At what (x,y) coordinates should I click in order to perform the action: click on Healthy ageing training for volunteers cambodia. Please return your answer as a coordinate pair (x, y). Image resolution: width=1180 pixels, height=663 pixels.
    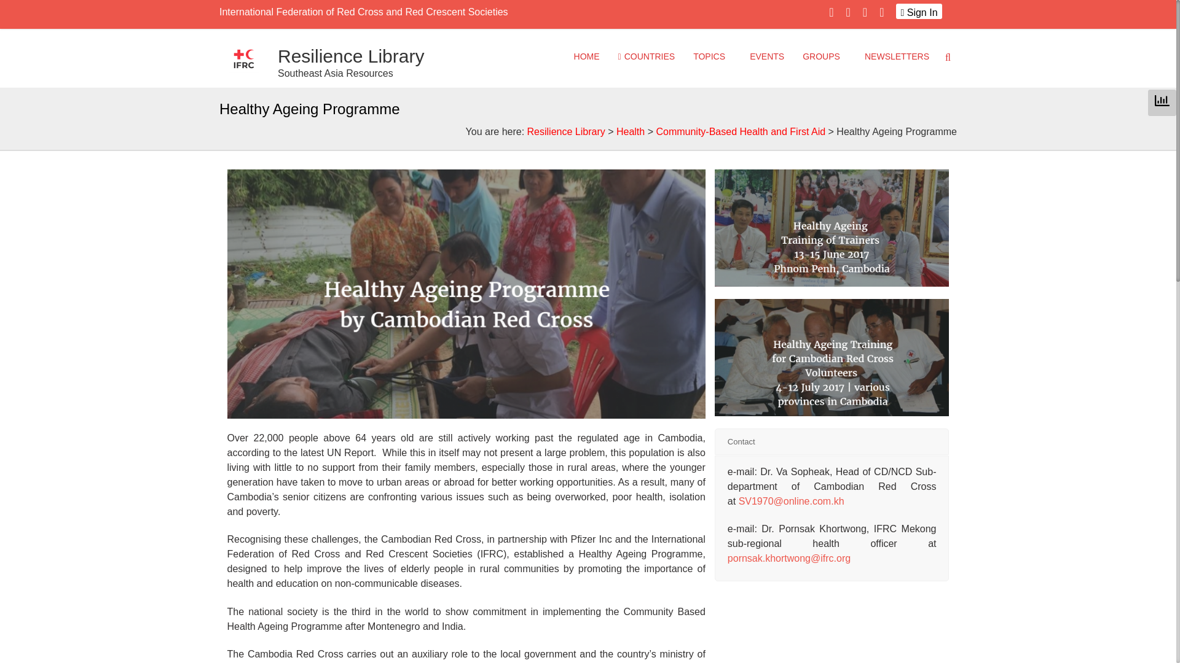
    Looking at the image, I should click on (832, 357).